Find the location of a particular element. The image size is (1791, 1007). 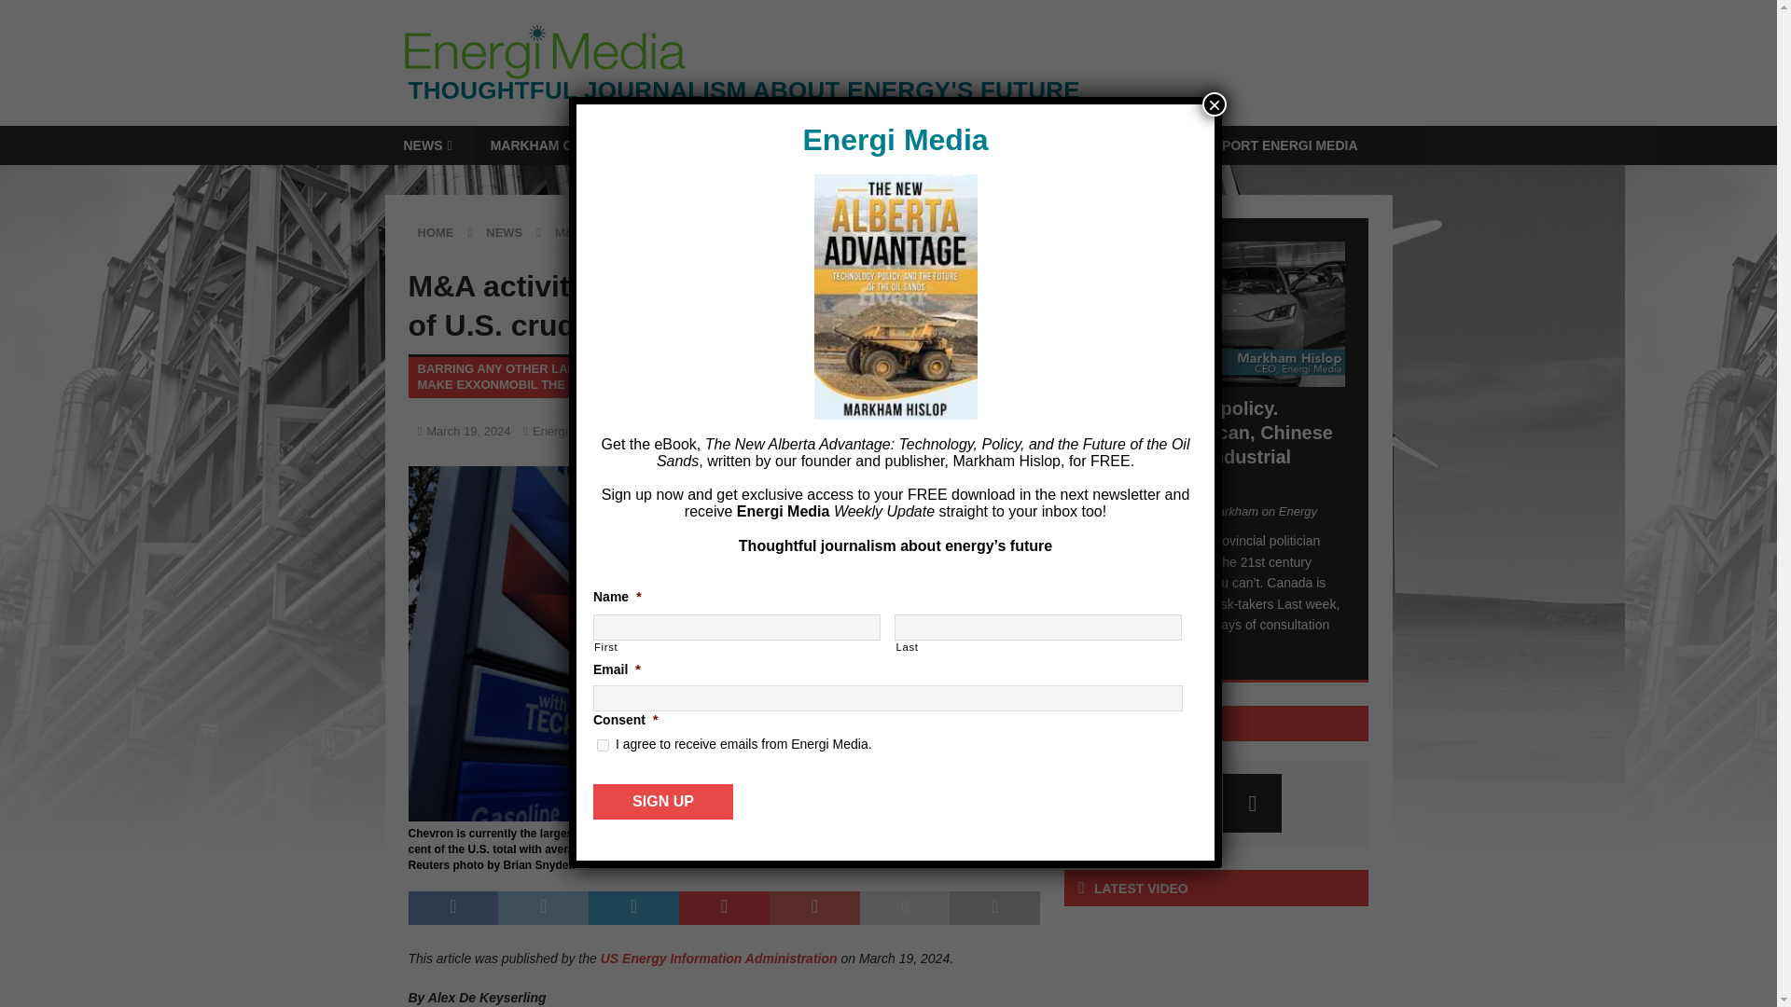

ENERGI STUDENT RESOURCES is located at coordinates (1054, 145).